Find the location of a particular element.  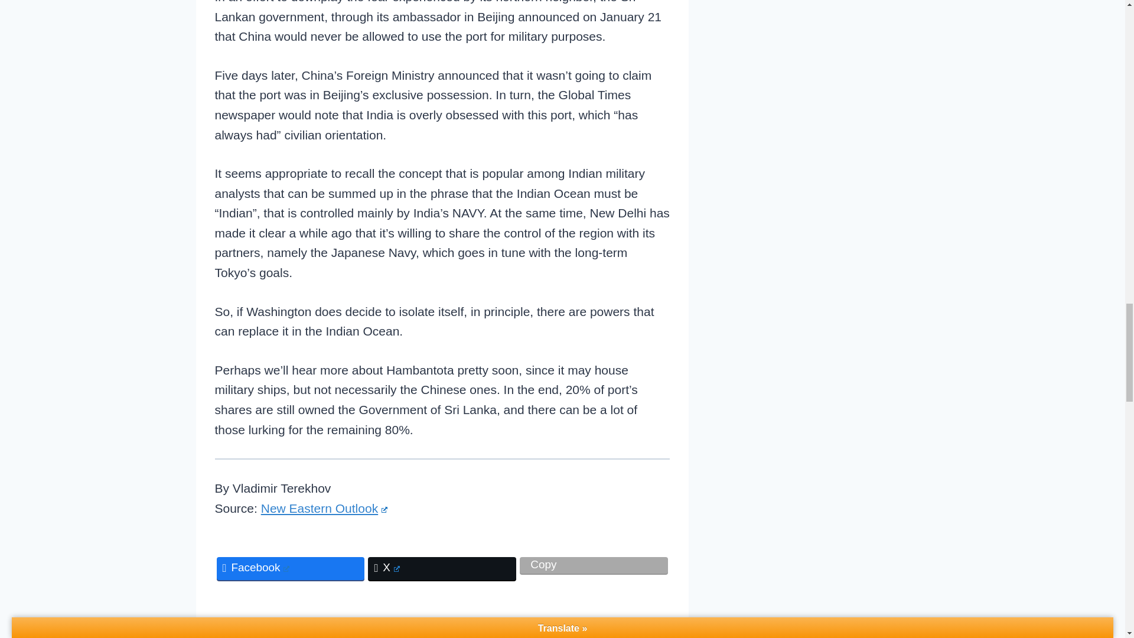

India is located at coordinates (283, 628).